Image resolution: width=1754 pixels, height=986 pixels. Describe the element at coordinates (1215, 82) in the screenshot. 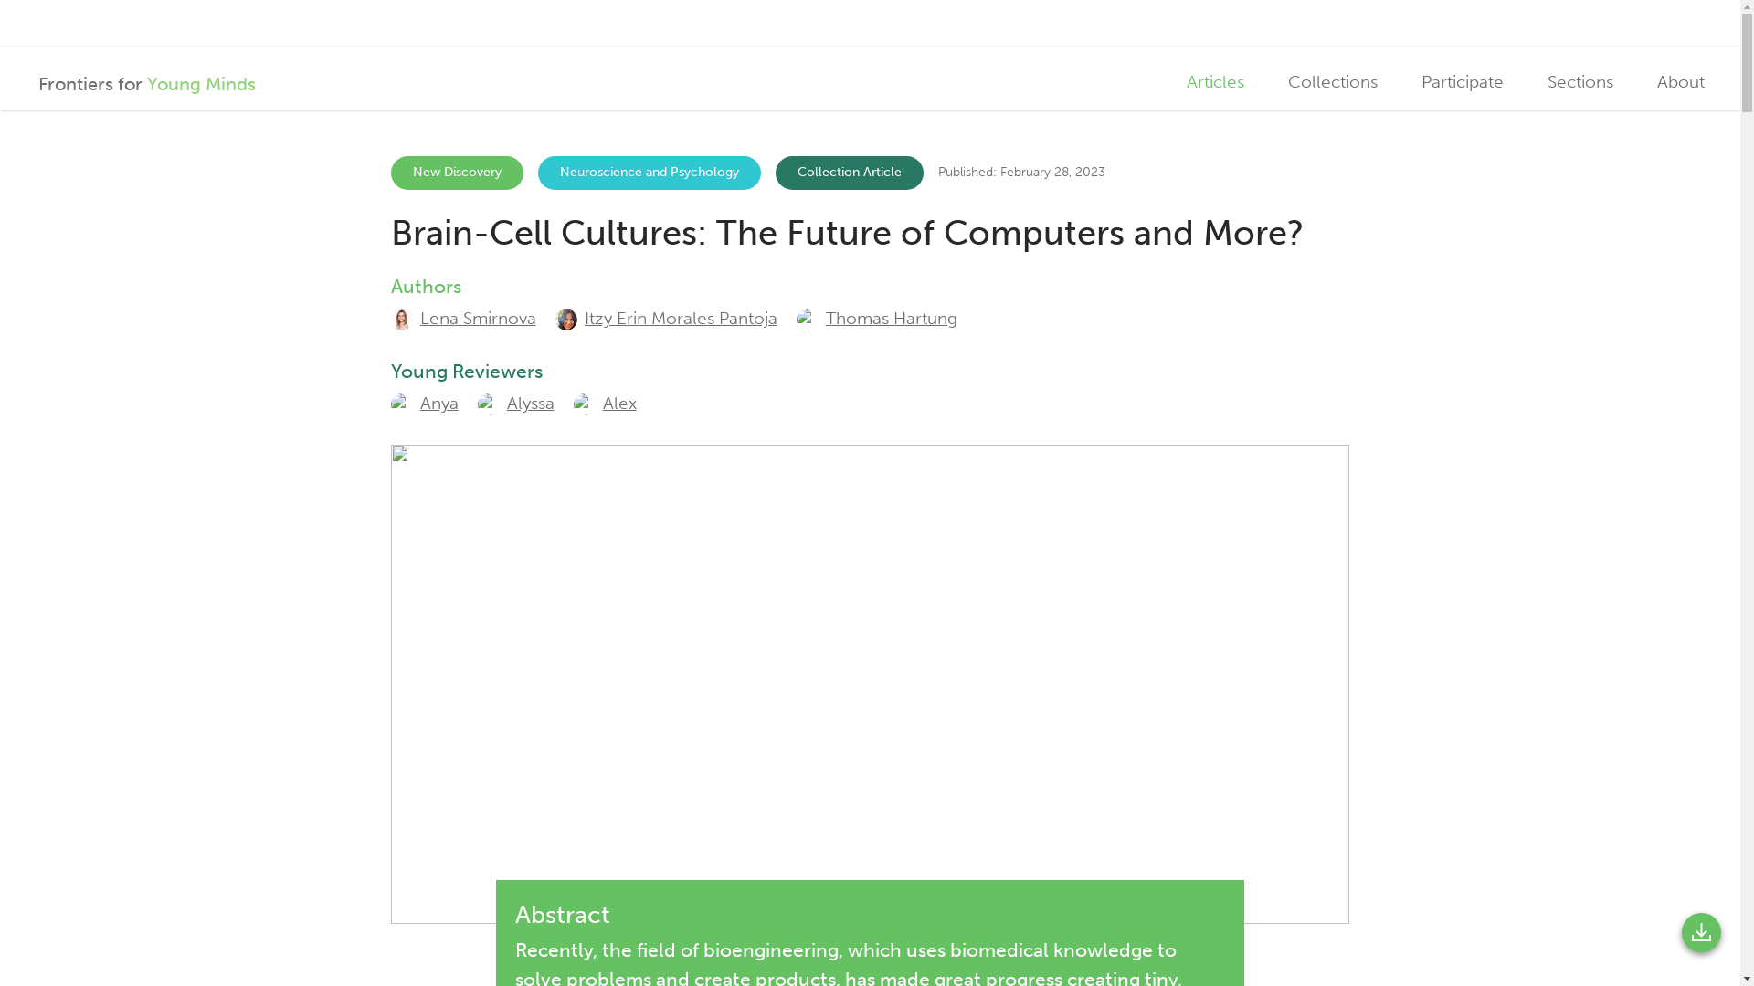

I see `Lena Smirnova` at that location.